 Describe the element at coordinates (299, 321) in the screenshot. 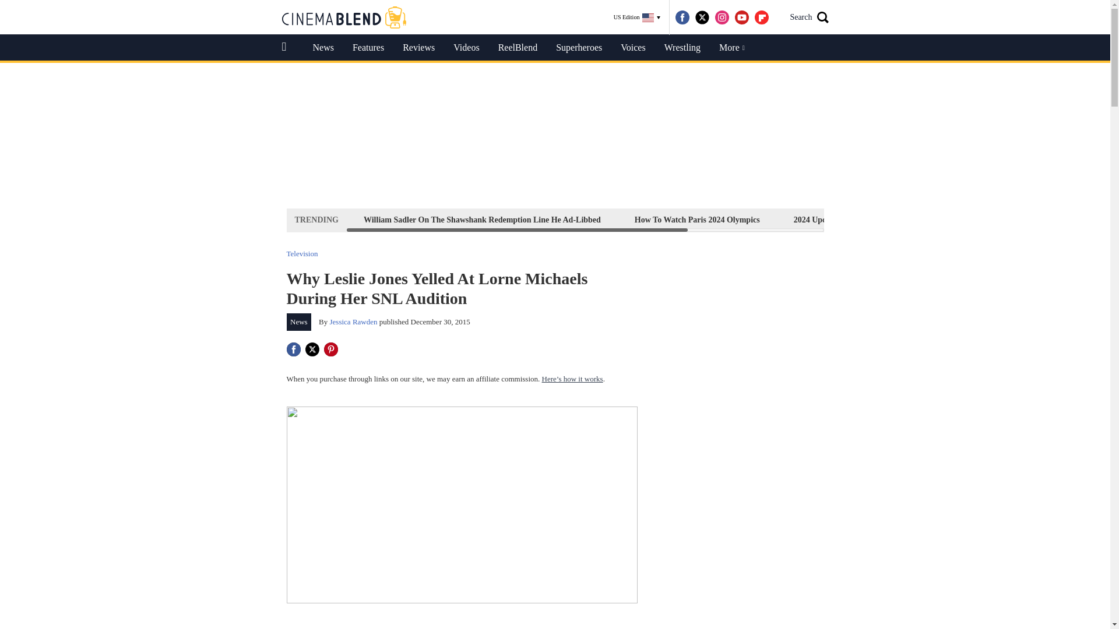

I see `News` at that location.